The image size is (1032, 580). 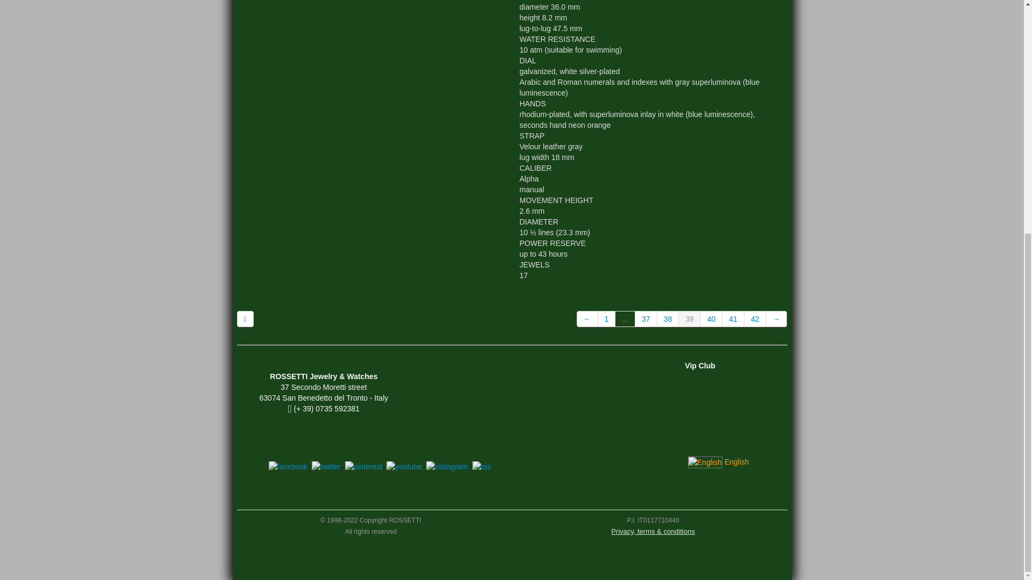 What do you see at coordinates (755, 319) in the screenshot?
I see `42` at bounding box center [755, 319].